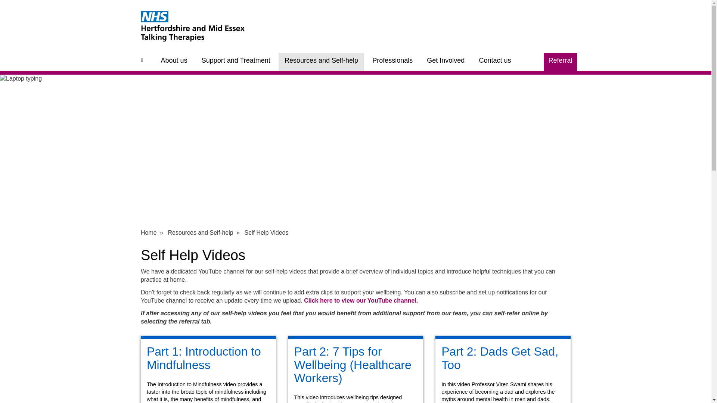 Image resolution: width=717 pixels, height=403 pixels. Describe the element at coordinates (494, 62) in the screenshot. I see `Contact us` at that location.